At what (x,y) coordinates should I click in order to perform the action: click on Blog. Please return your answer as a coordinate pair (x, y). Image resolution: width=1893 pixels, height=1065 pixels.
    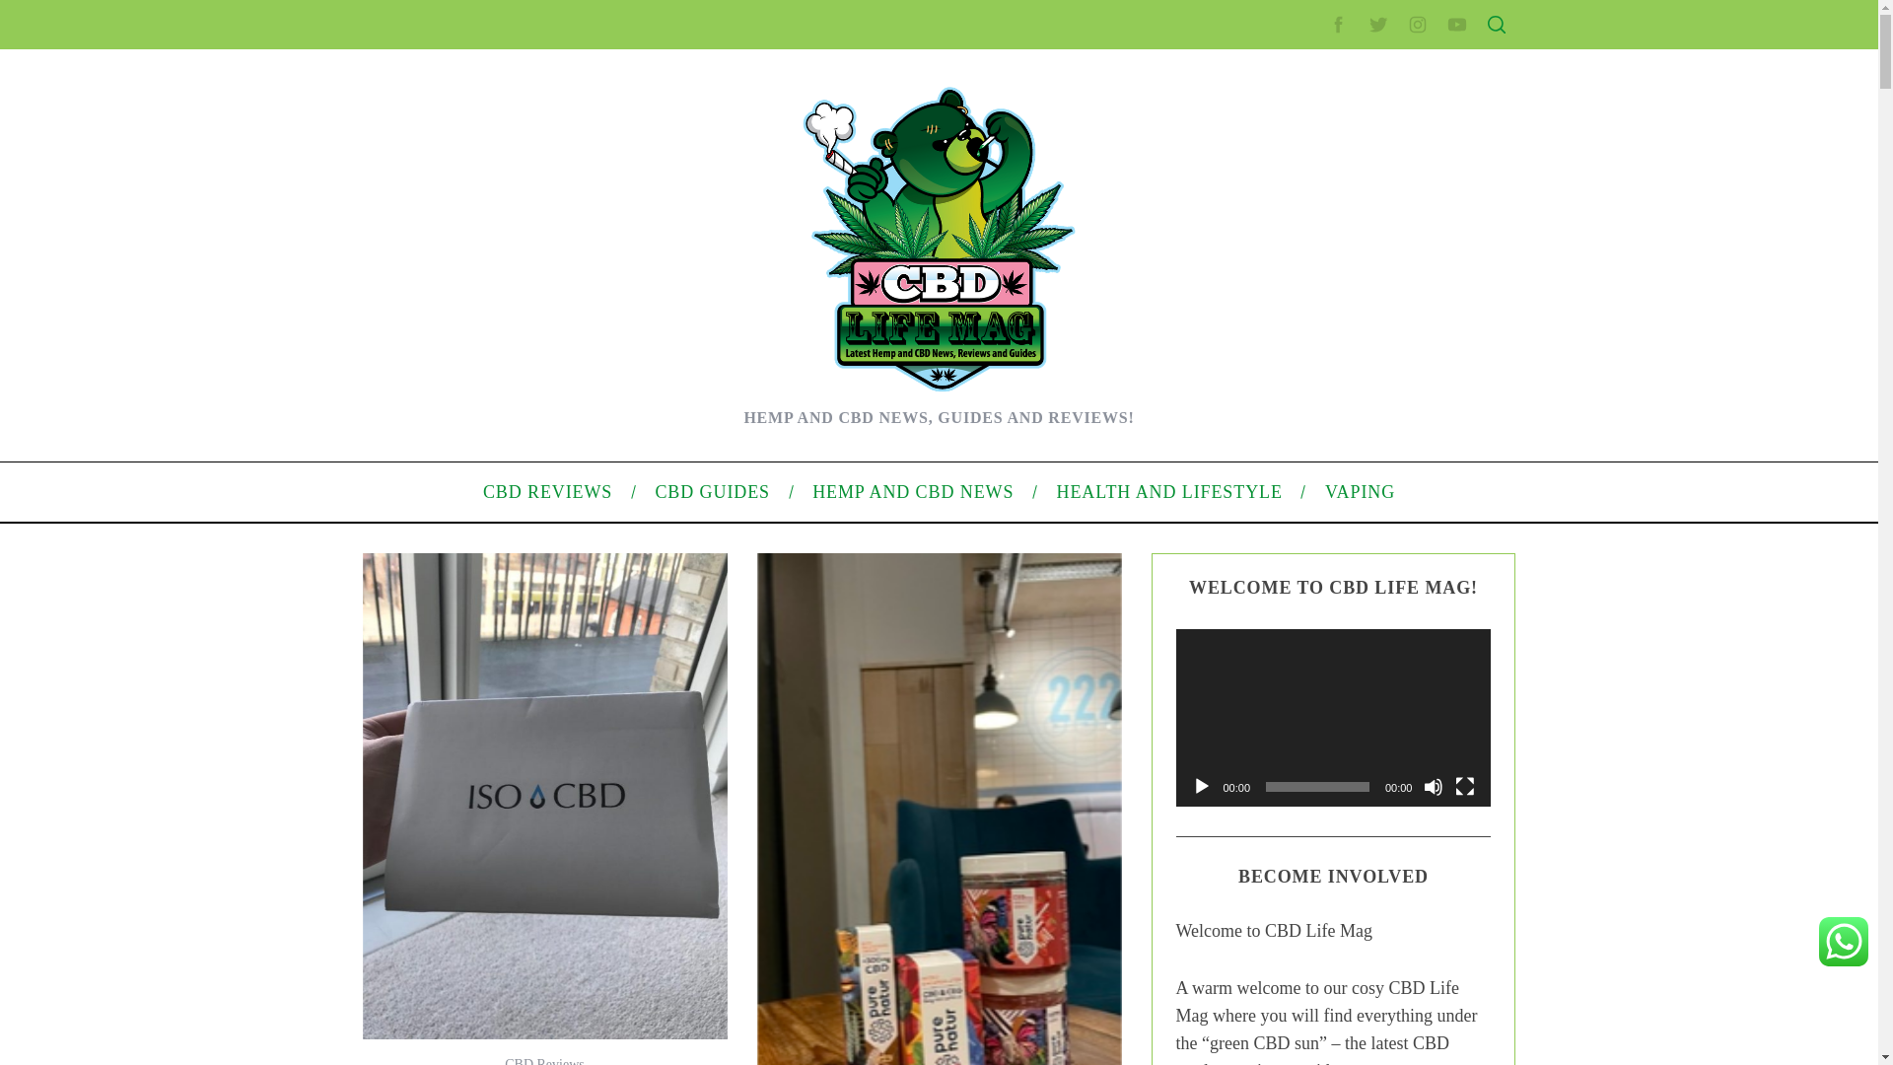
    Looking at the image, I should click on (1270, 665).